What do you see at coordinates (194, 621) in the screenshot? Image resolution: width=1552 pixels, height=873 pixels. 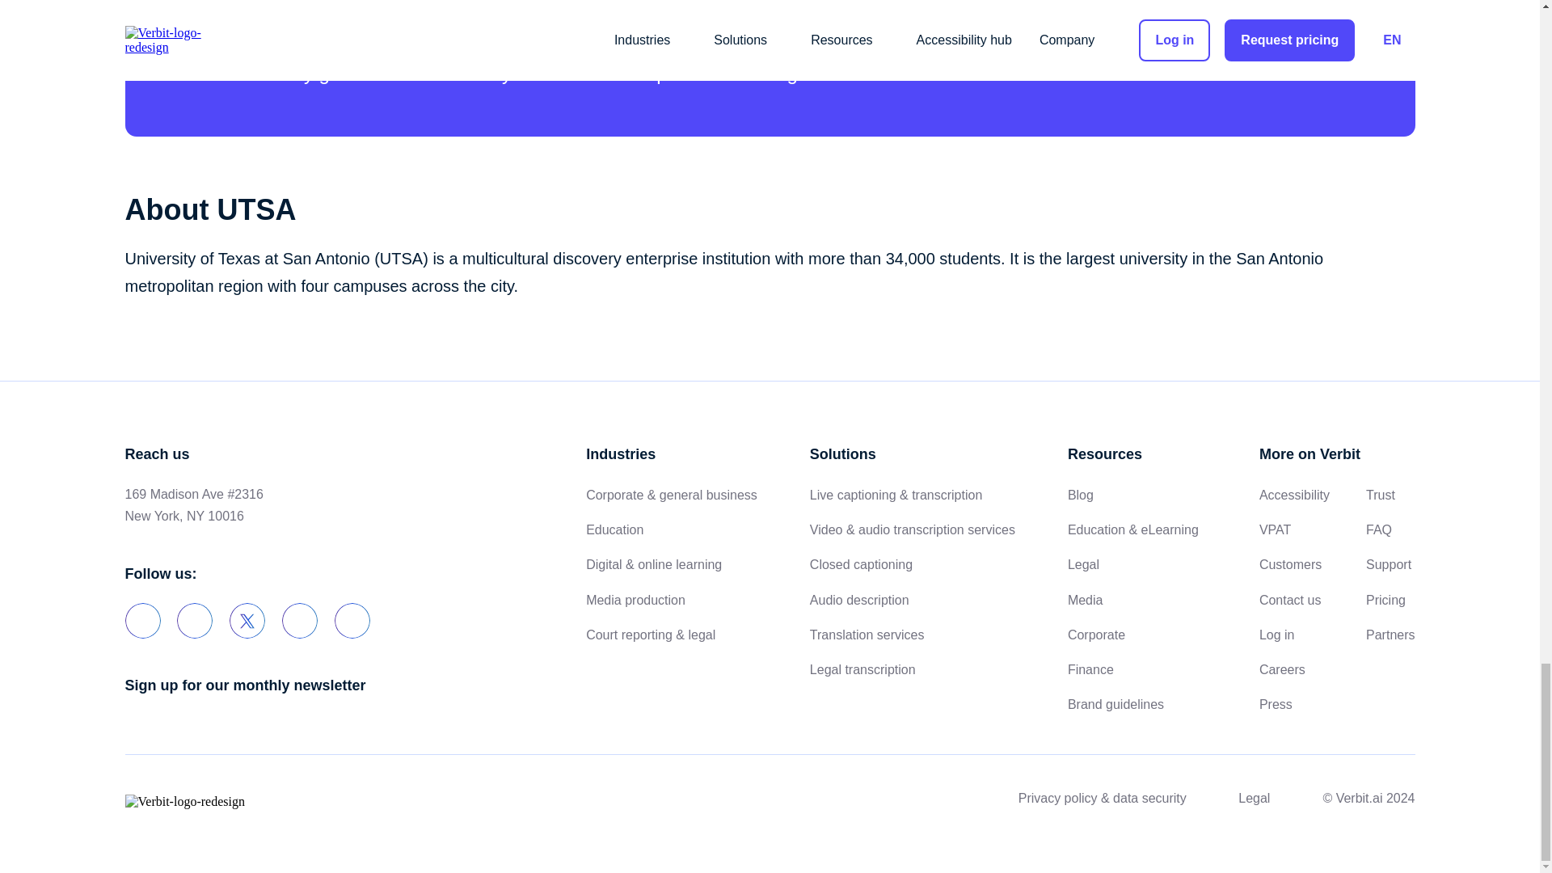 I see `Facebook` at bounding box center [194, 621].